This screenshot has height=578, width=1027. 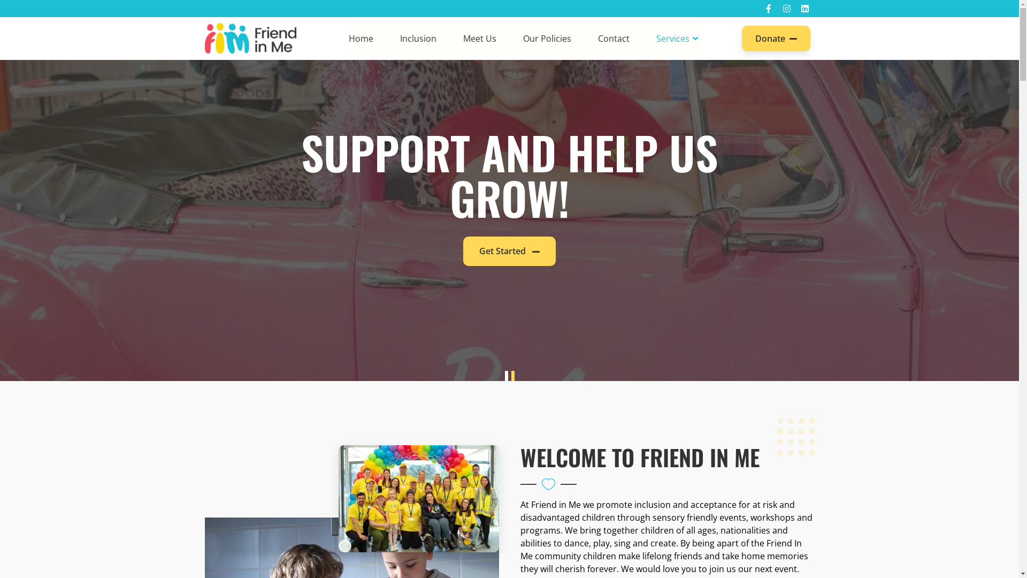 What do you see at coordinates (547, 39) in the screenshot?
I see `Our Policies` at bounding box center [547, 39].